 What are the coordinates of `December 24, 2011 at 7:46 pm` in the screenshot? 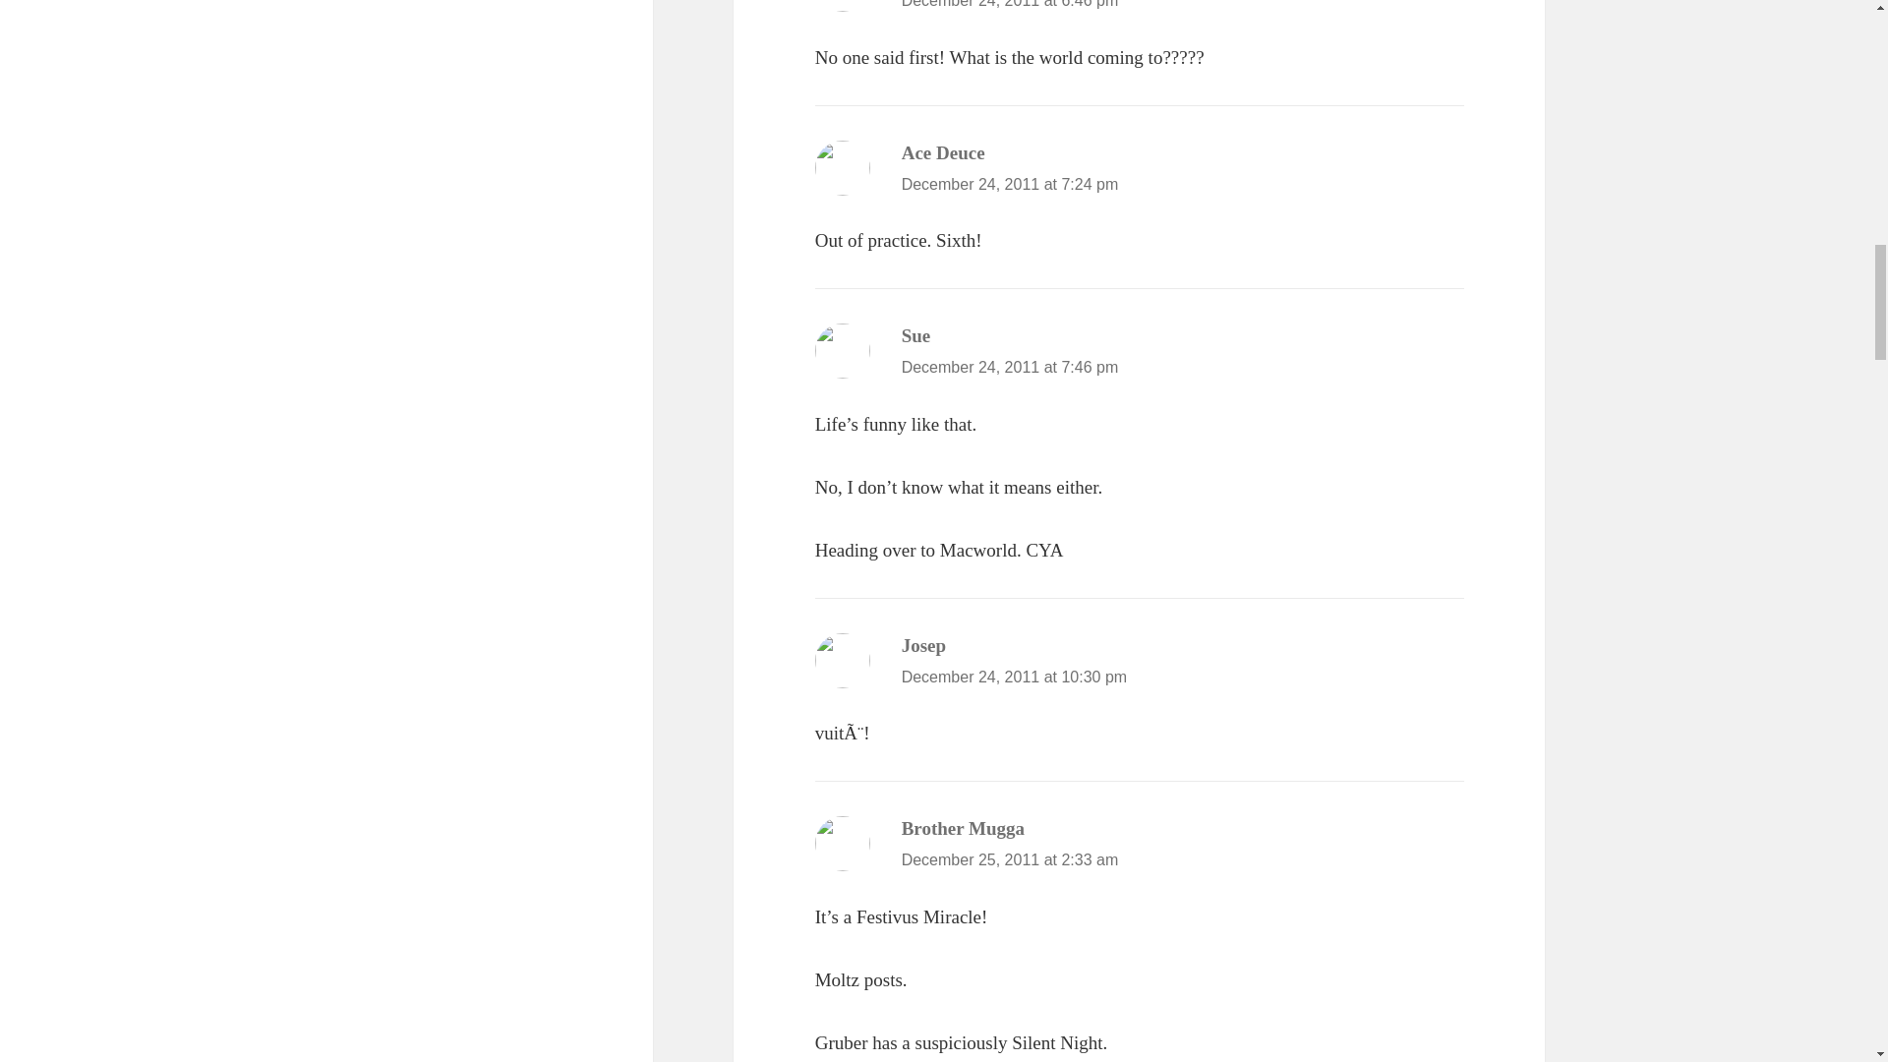 It's located at (1011, 368).